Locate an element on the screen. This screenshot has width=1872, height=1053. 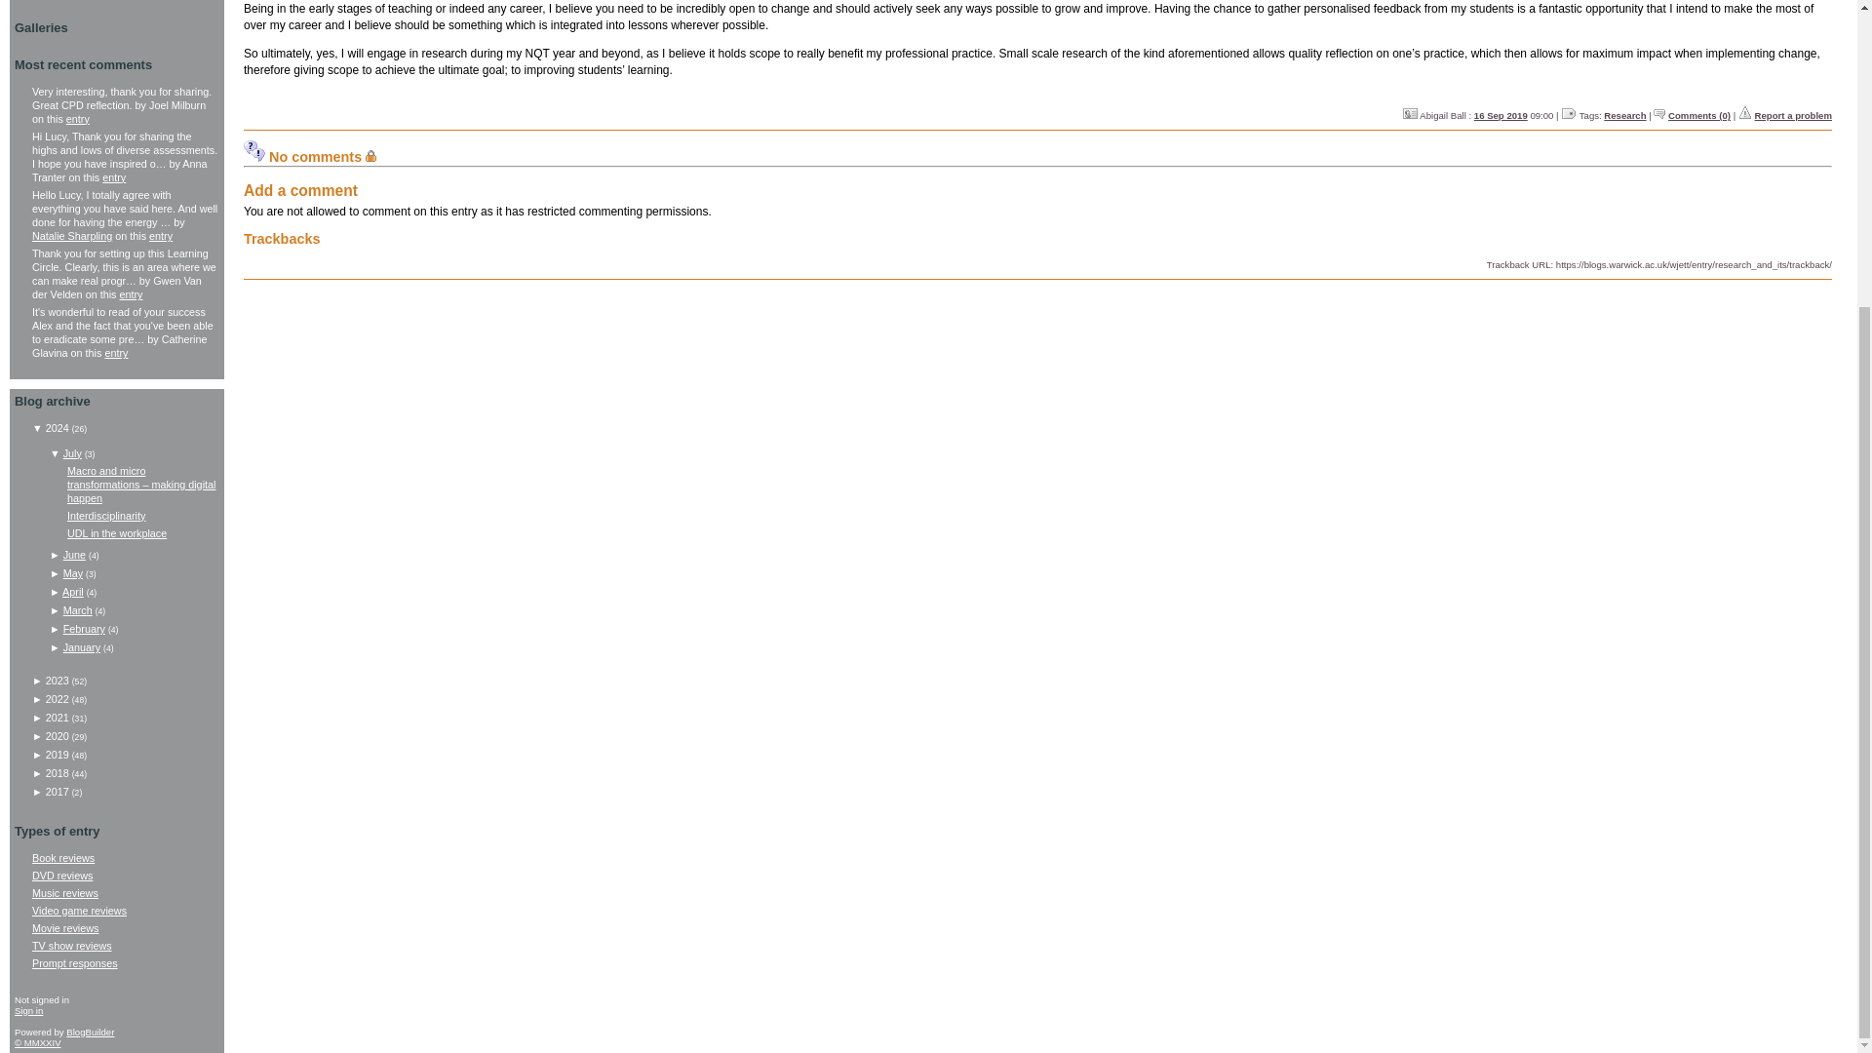
Only commentable by: Author is located at coordinates (370, 156).